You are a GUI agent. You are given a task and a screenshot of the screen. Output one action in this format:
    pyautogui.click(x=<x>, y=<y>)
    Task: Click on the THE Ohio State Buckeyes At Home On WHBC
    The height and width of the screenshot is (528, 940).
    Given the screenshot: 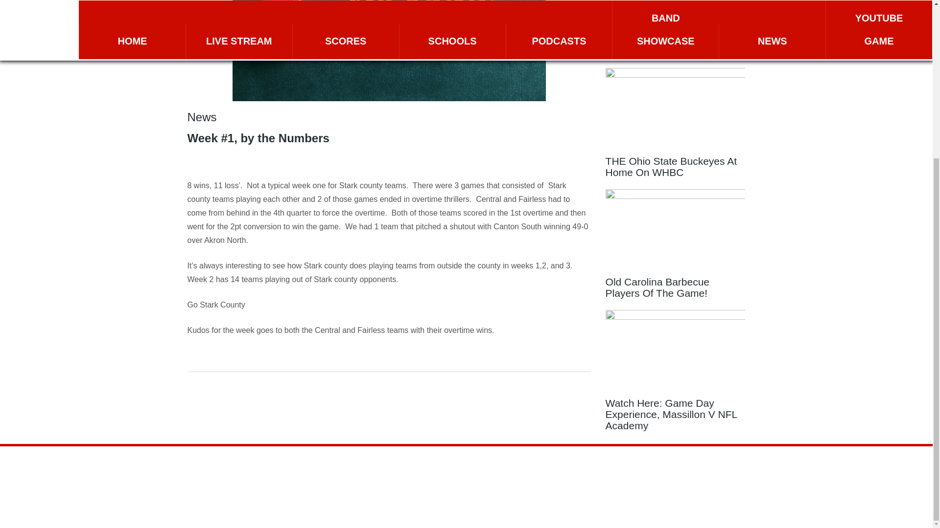 What is the action you would take?
    pyautogui.click(x=675, y=125)
    